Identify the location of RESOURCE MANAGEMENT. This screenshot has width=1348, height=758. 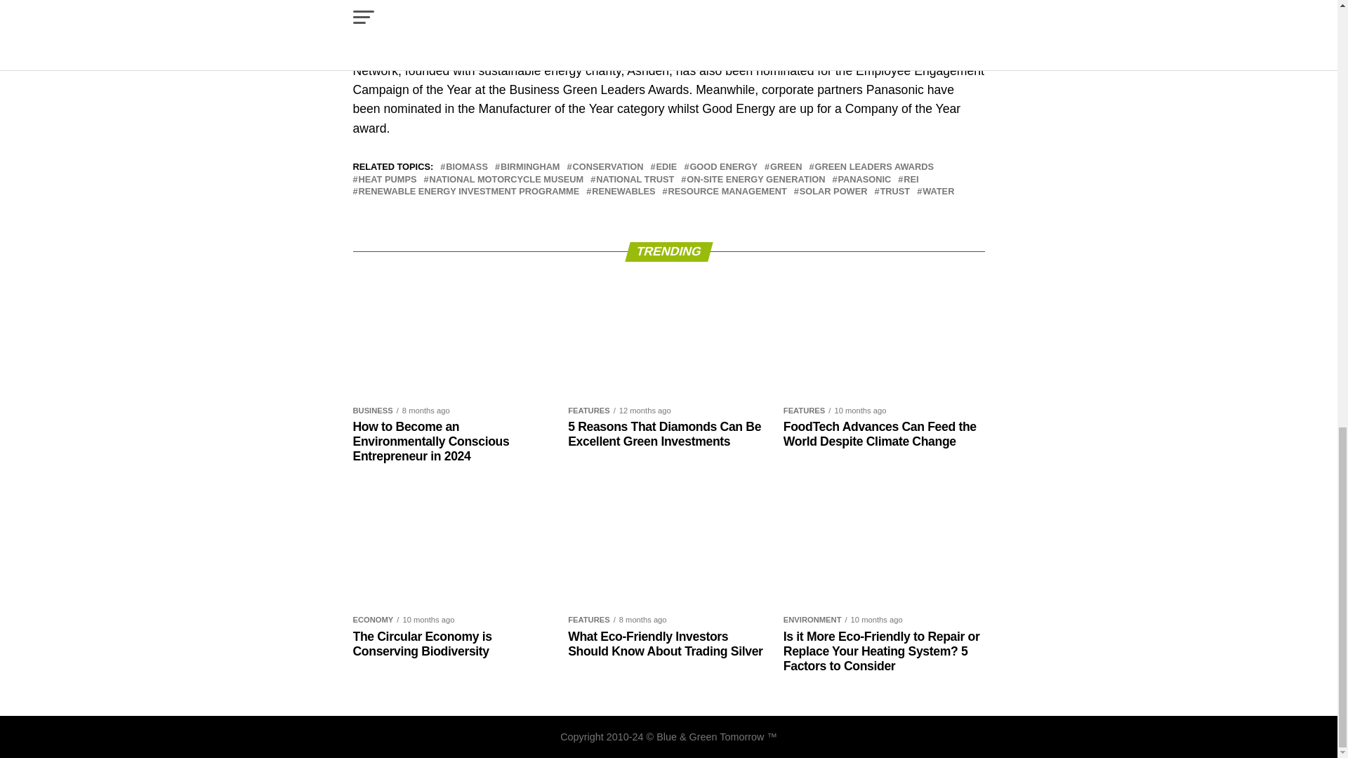
(727, 191).